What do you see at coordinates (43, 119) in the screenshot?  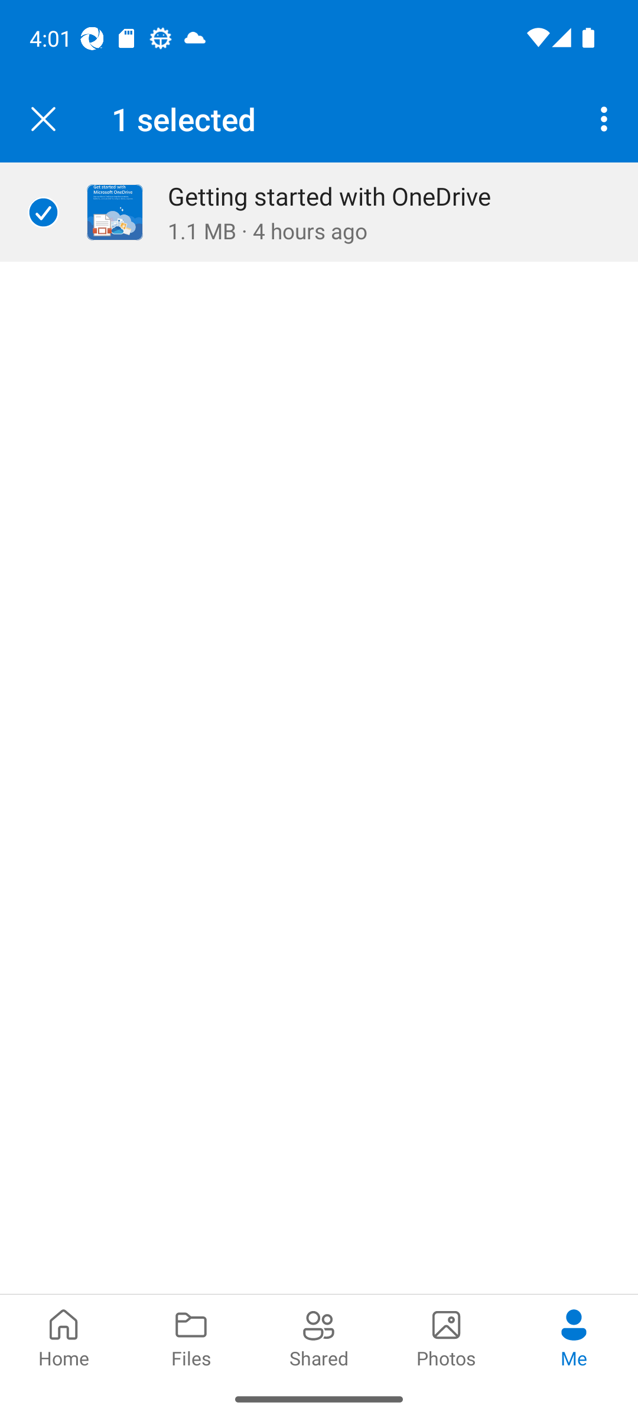 I see `Done` at bounding box center [43, 119].